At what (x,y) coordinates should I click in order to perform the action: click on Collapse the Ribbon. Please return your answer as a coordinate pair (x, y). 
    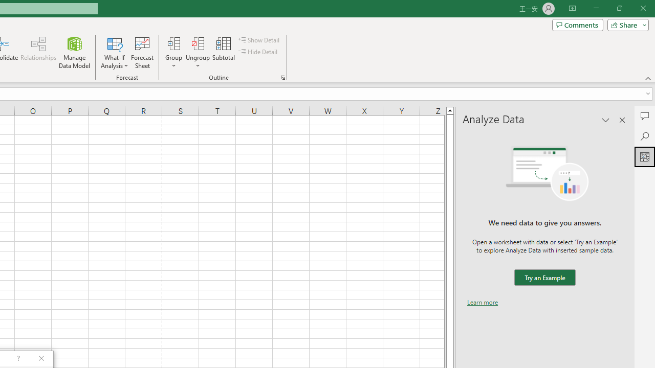
    Looking at the image, I should click on (648, 78).